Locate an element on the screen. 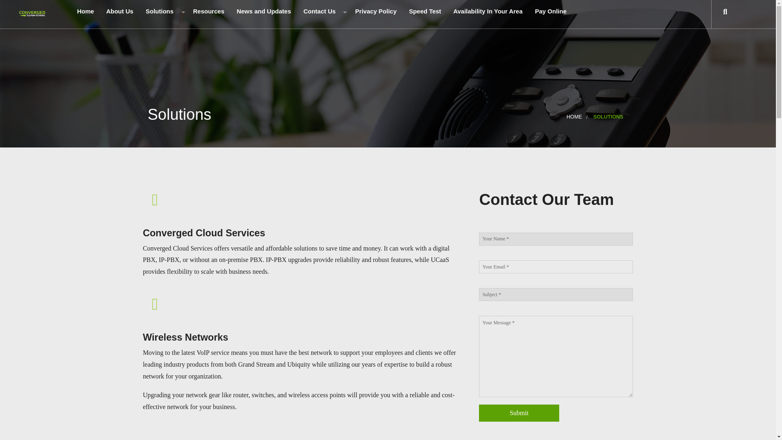 This screenshot has width=782, height=440. Copper to Fiber CTN is located at coordinates (171, 127).